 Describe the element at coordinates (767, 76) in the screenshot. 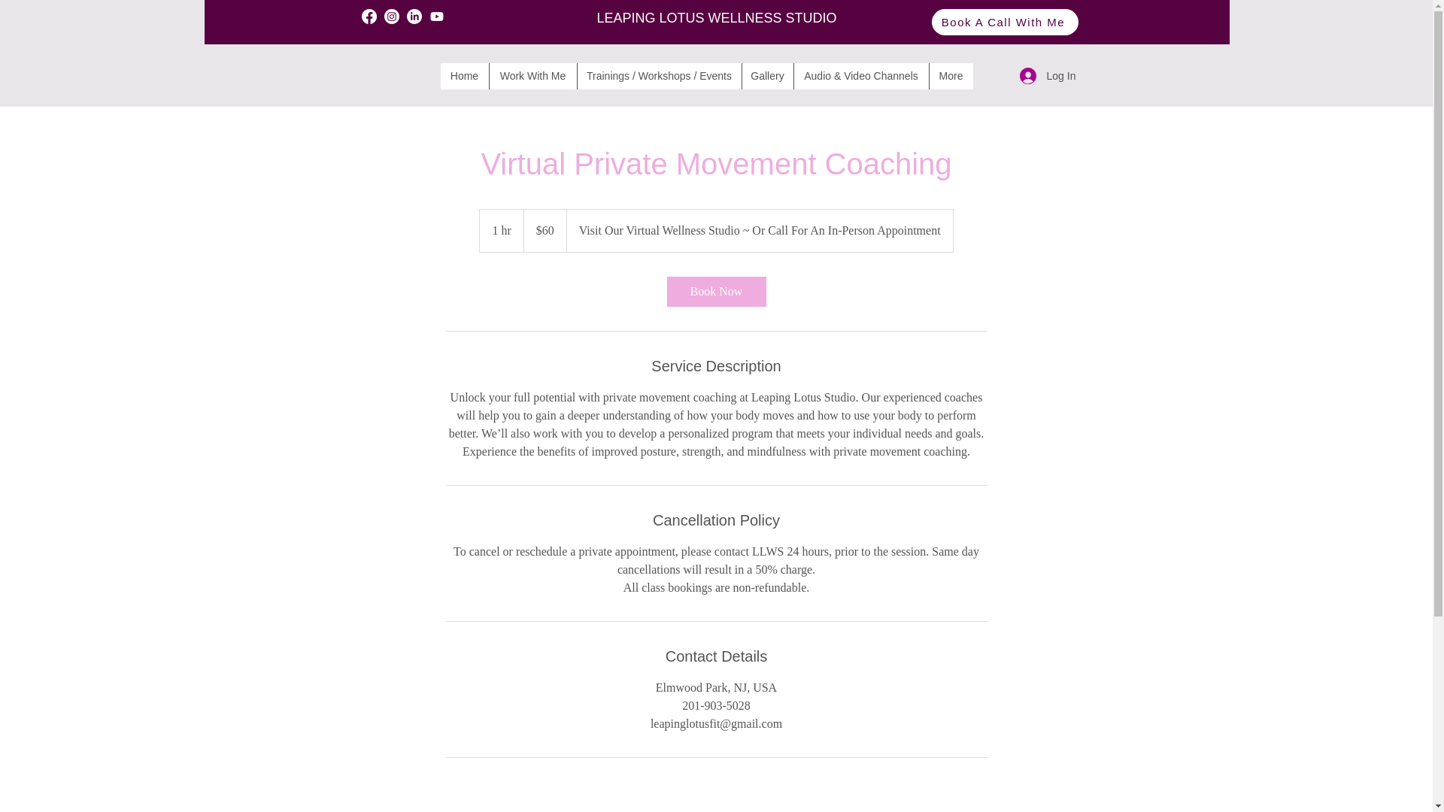

I see `Gallery` at that location.